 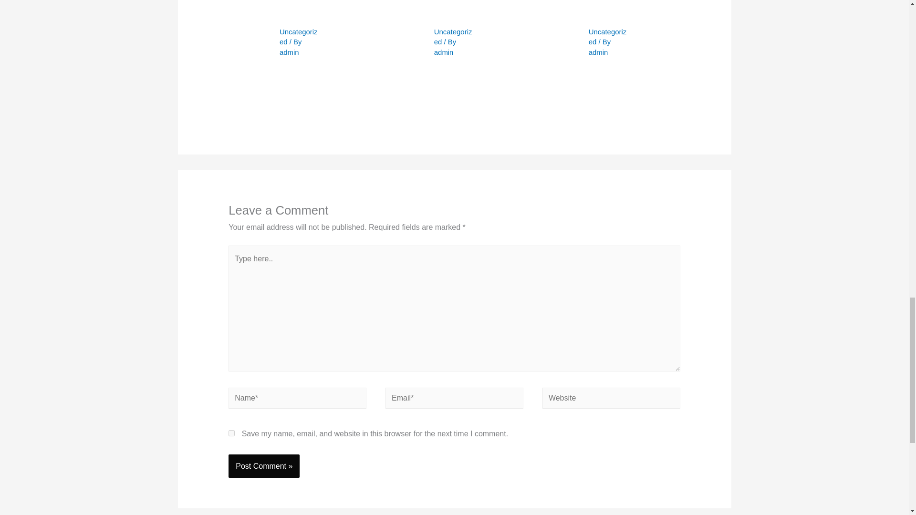 I want to click on admin, so click(x=444, y=52).